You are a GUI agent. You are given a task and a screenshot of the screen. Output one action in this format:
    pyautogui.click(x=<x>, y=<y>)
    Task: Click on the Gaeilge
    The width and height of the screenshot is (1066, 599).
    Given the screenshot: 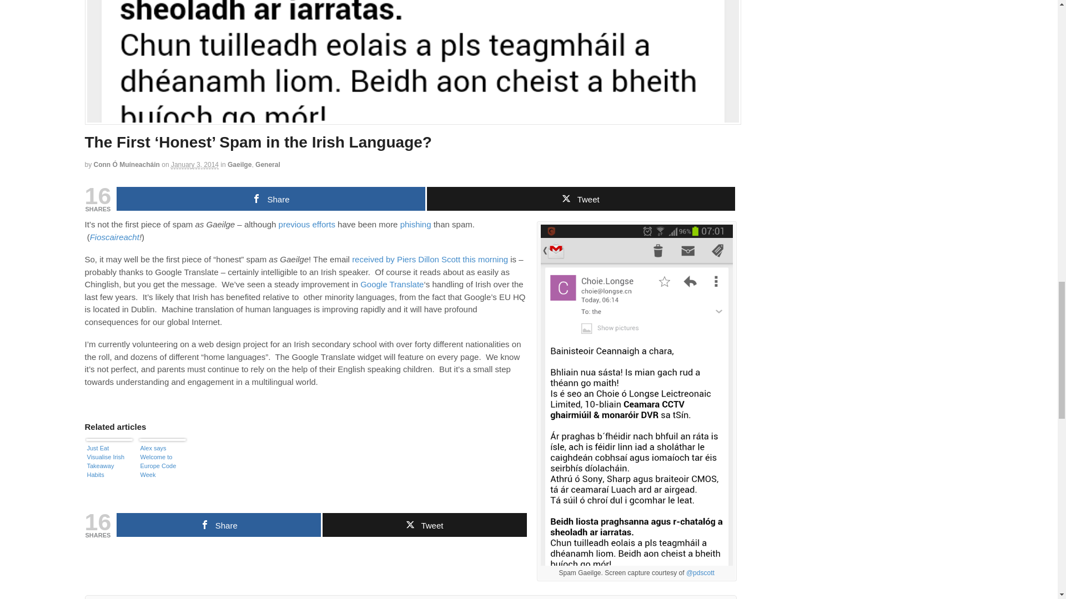 What is the action you would take?
    pyautogui.click(x=240, y=164)
    